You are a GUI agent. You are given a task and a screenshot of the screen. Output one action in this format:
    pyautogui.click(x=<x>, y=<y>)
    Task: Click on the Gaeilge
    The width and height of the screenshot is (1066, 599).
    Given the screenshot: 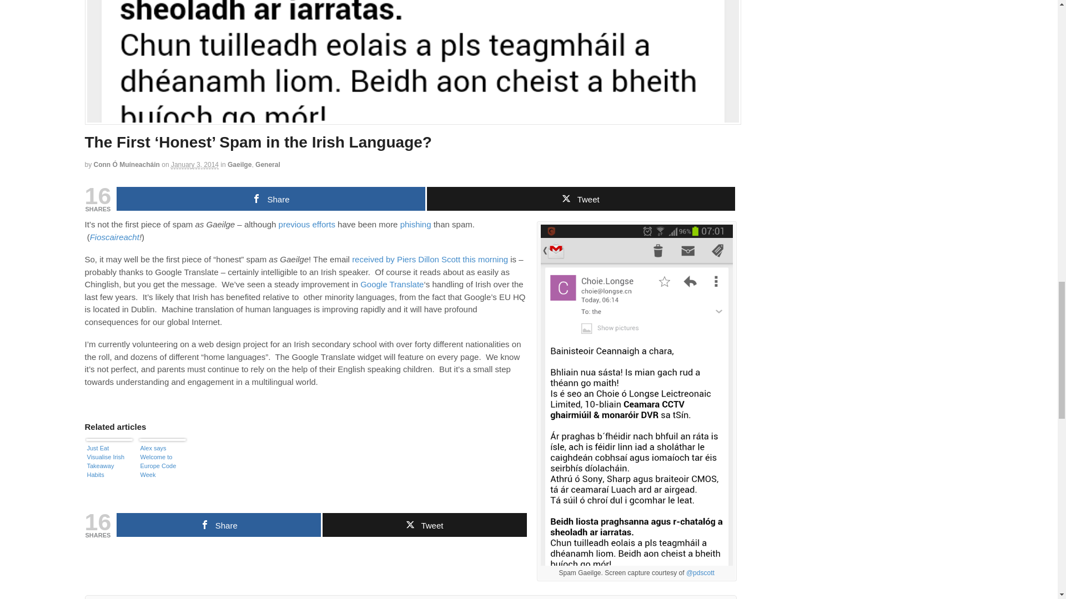 What is the action you would take?
    pyautogui.click(x=240, y=164)
    